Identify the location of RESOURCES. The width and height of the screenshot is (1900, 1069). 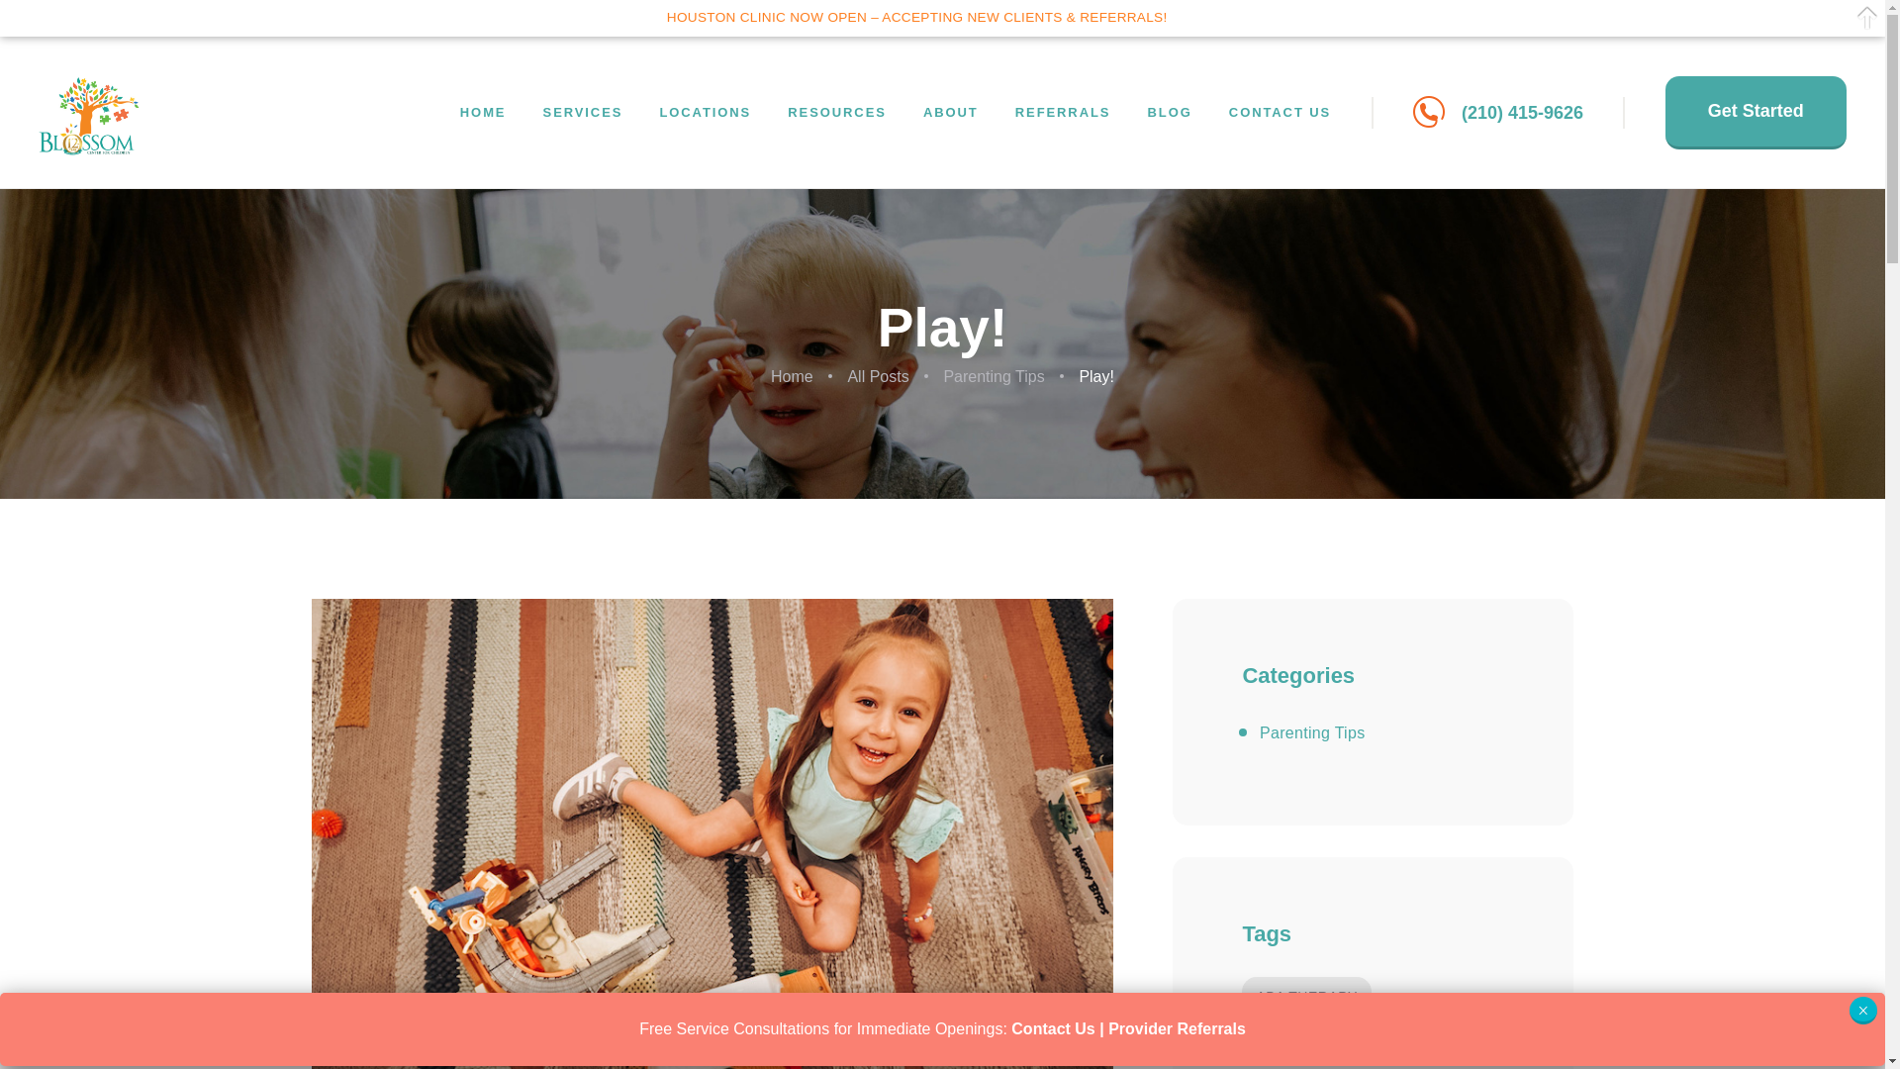
(837, 113).